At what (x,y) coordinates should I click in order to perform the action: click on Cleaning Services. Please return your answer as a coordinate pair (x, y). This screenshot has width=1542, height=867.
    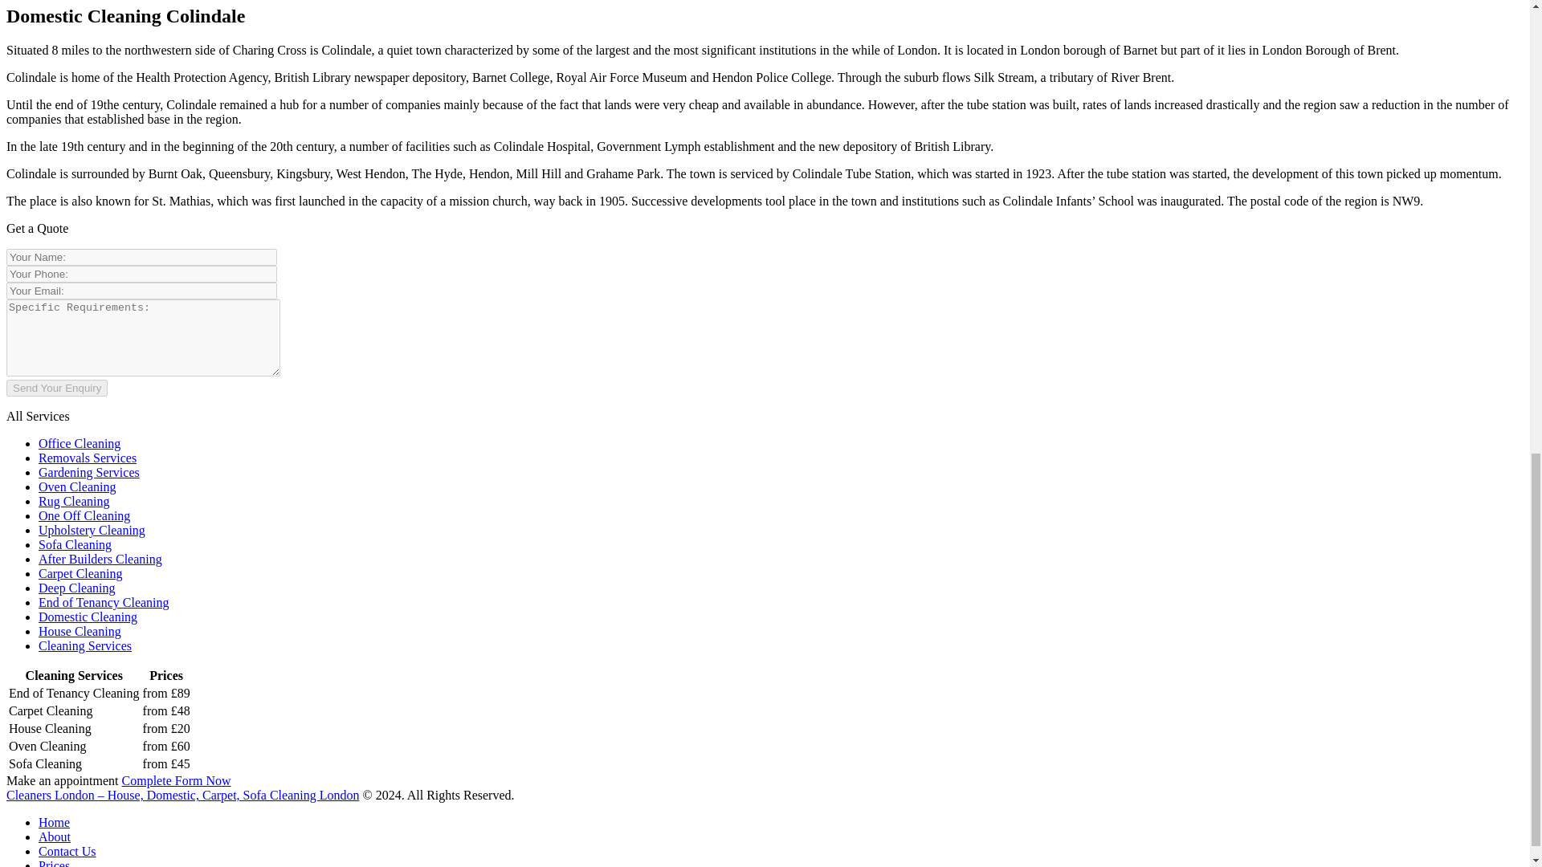
    Looking at the image, I should click on (85, 645).